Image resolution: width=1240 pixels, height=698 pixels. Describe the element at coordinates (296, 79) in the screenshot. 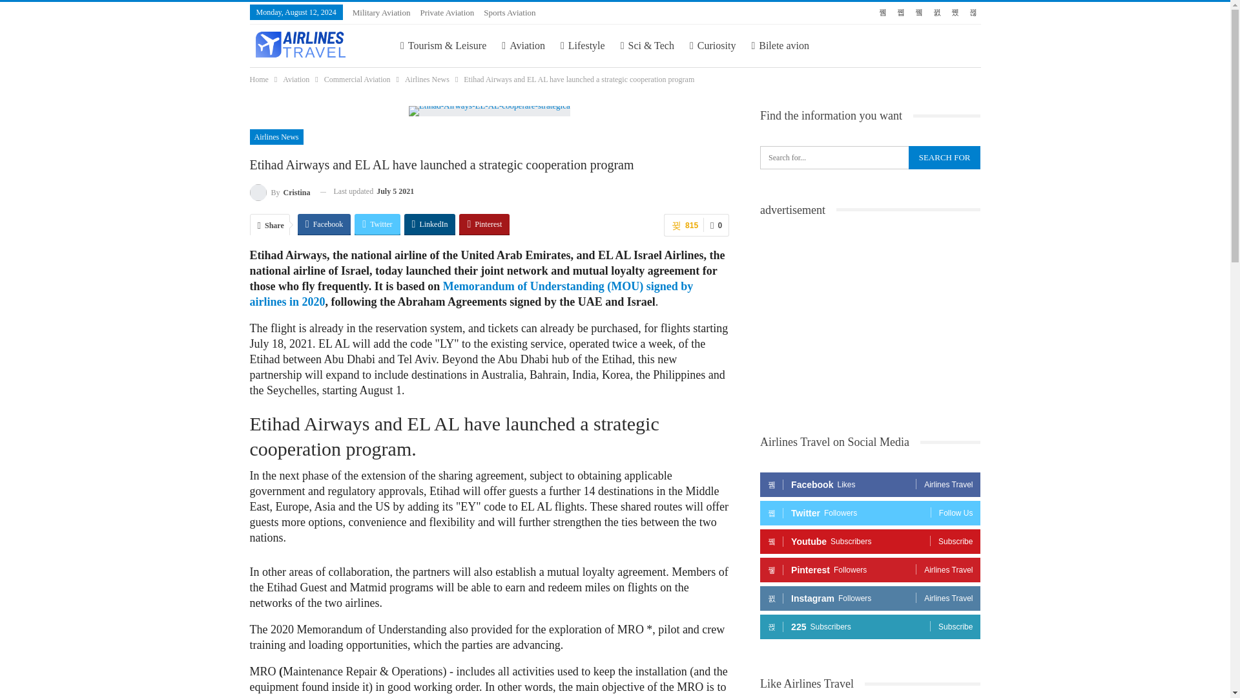

I see `Aviation` at that location.